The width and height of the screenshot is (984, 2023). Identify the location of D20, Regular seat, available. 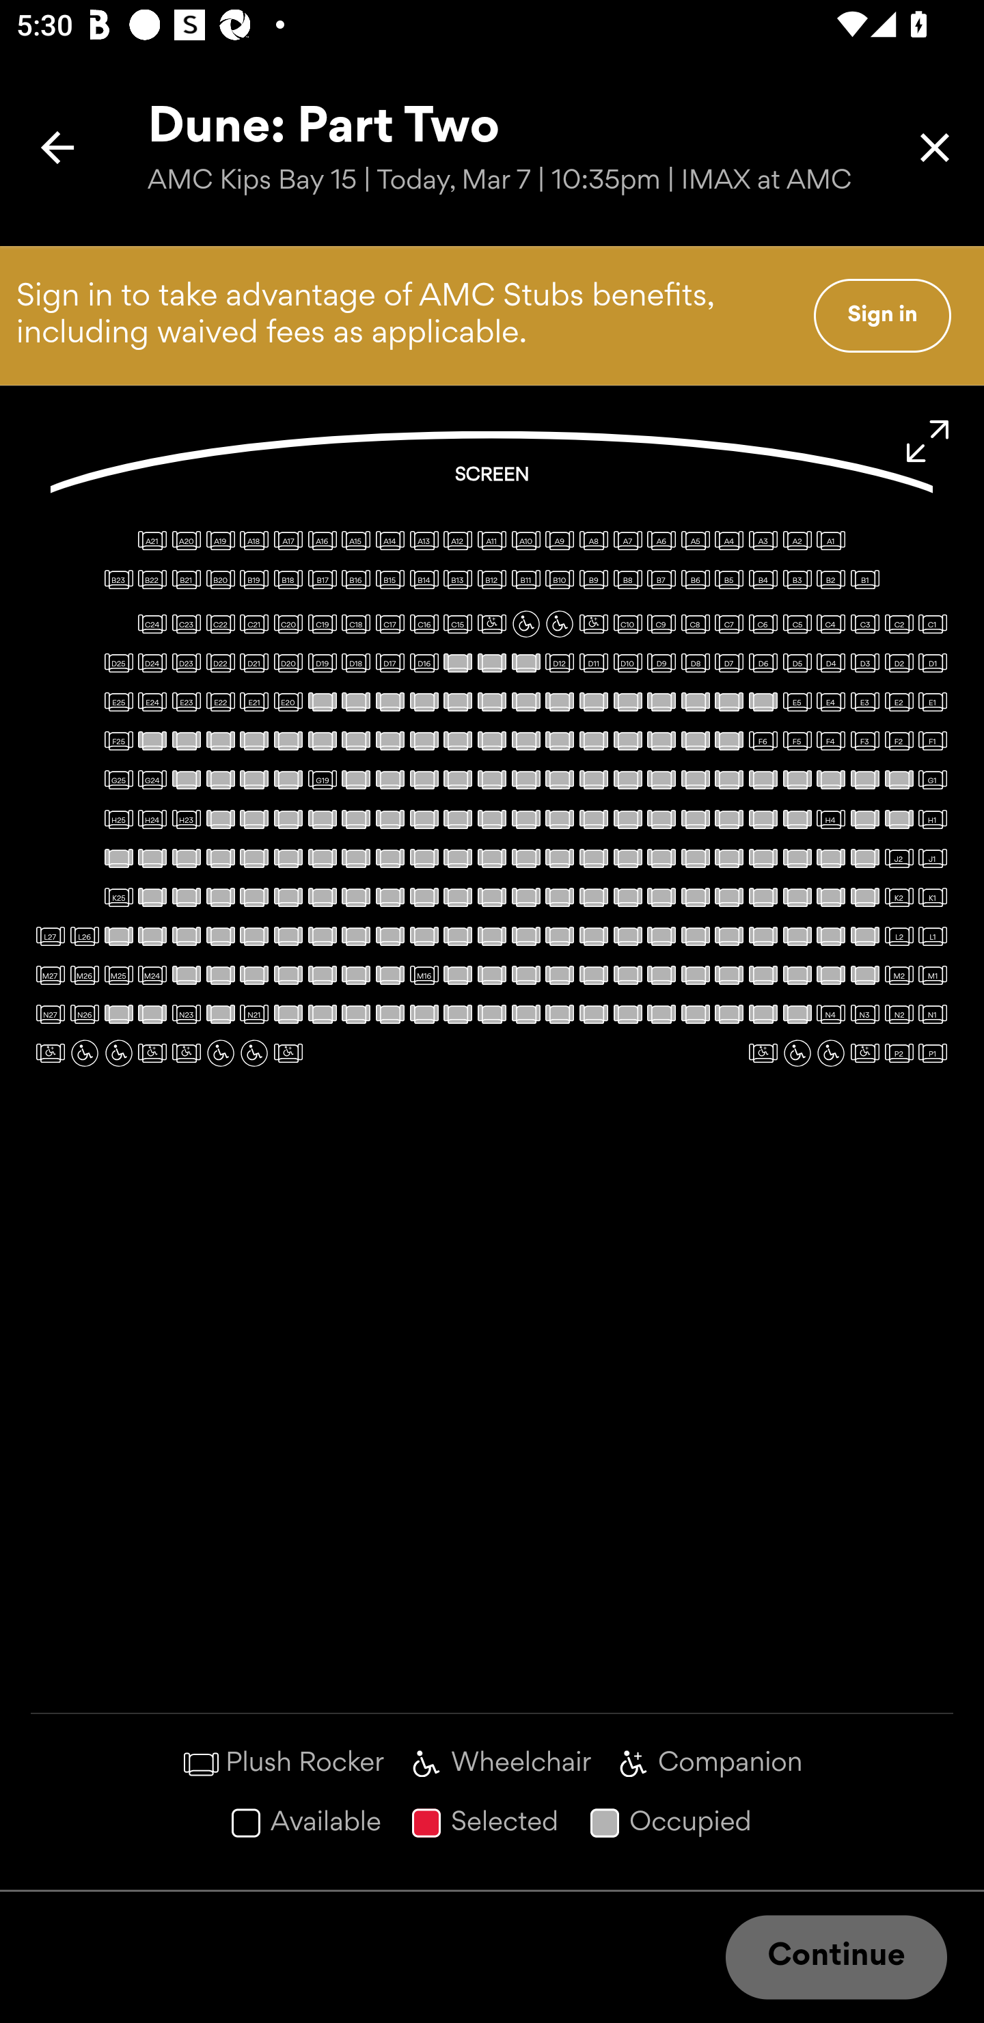
(288, 662).